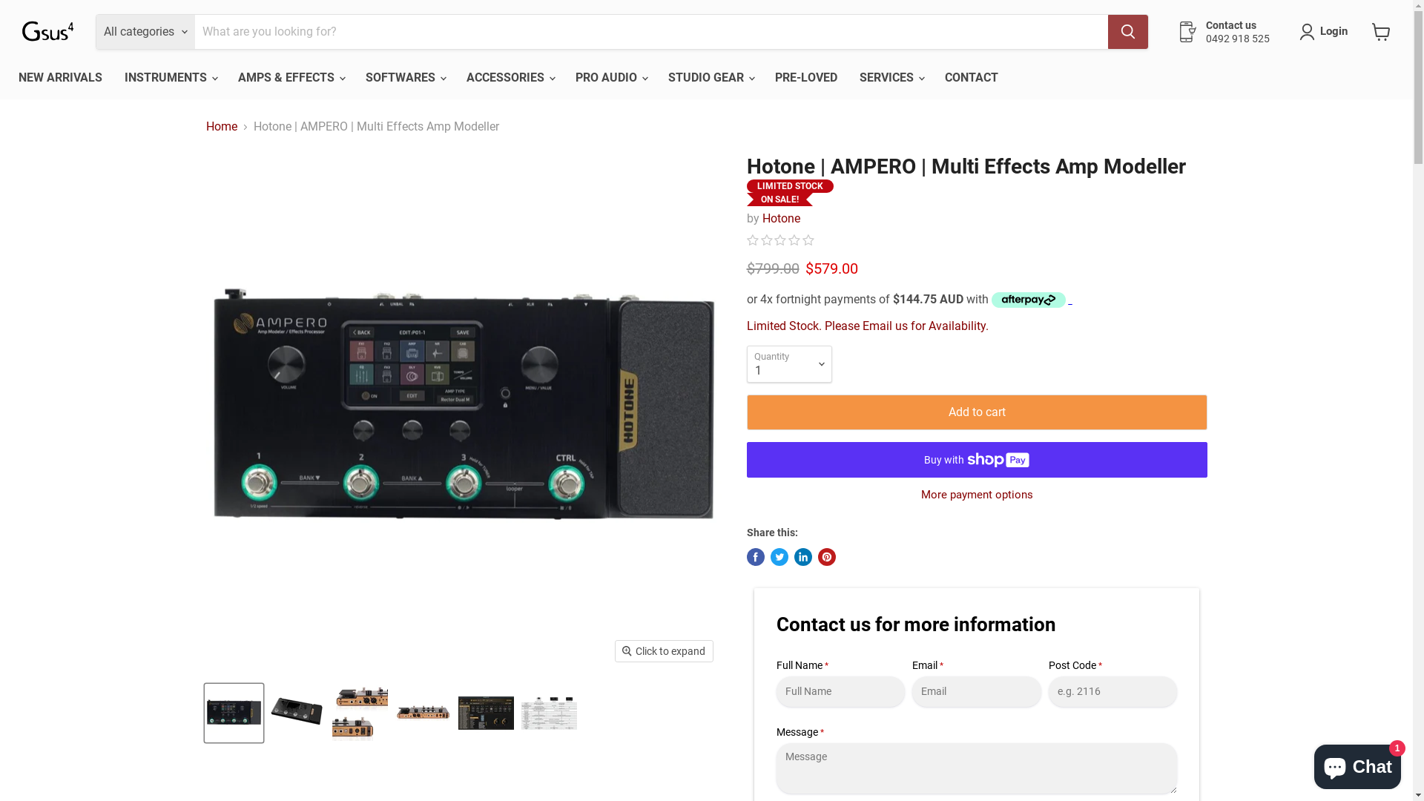  What do you see at coordinates (1381, 32) in the screenshot?
I see `View cart` at bounding box center [1381, 32].